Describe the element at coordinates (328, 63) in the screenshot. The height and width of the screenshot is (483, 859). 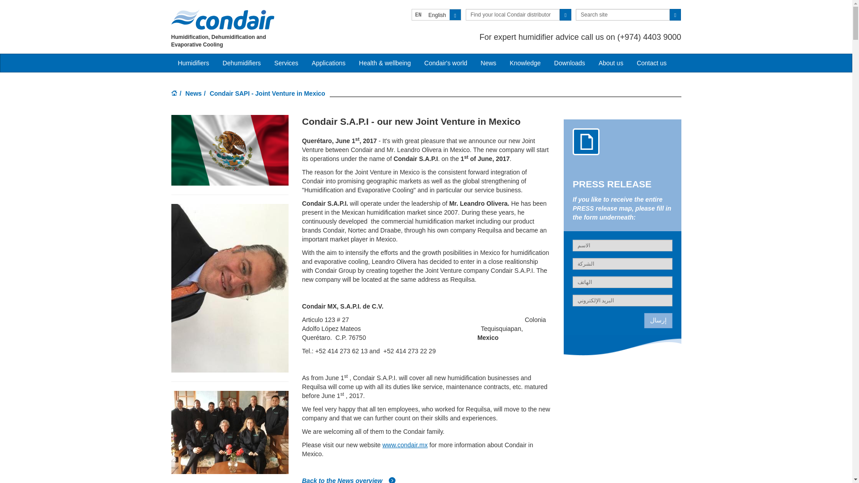
I see `Applications` at that location.